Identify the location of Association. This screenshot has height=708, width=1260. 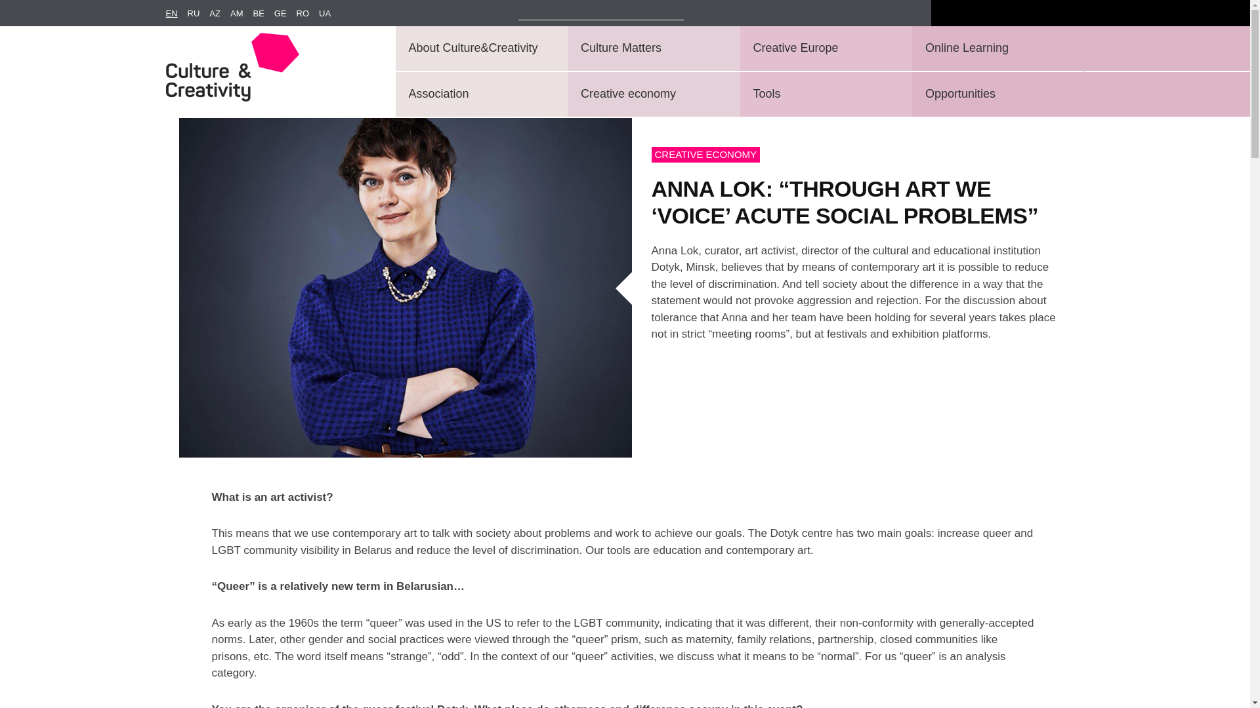
(478, 94).